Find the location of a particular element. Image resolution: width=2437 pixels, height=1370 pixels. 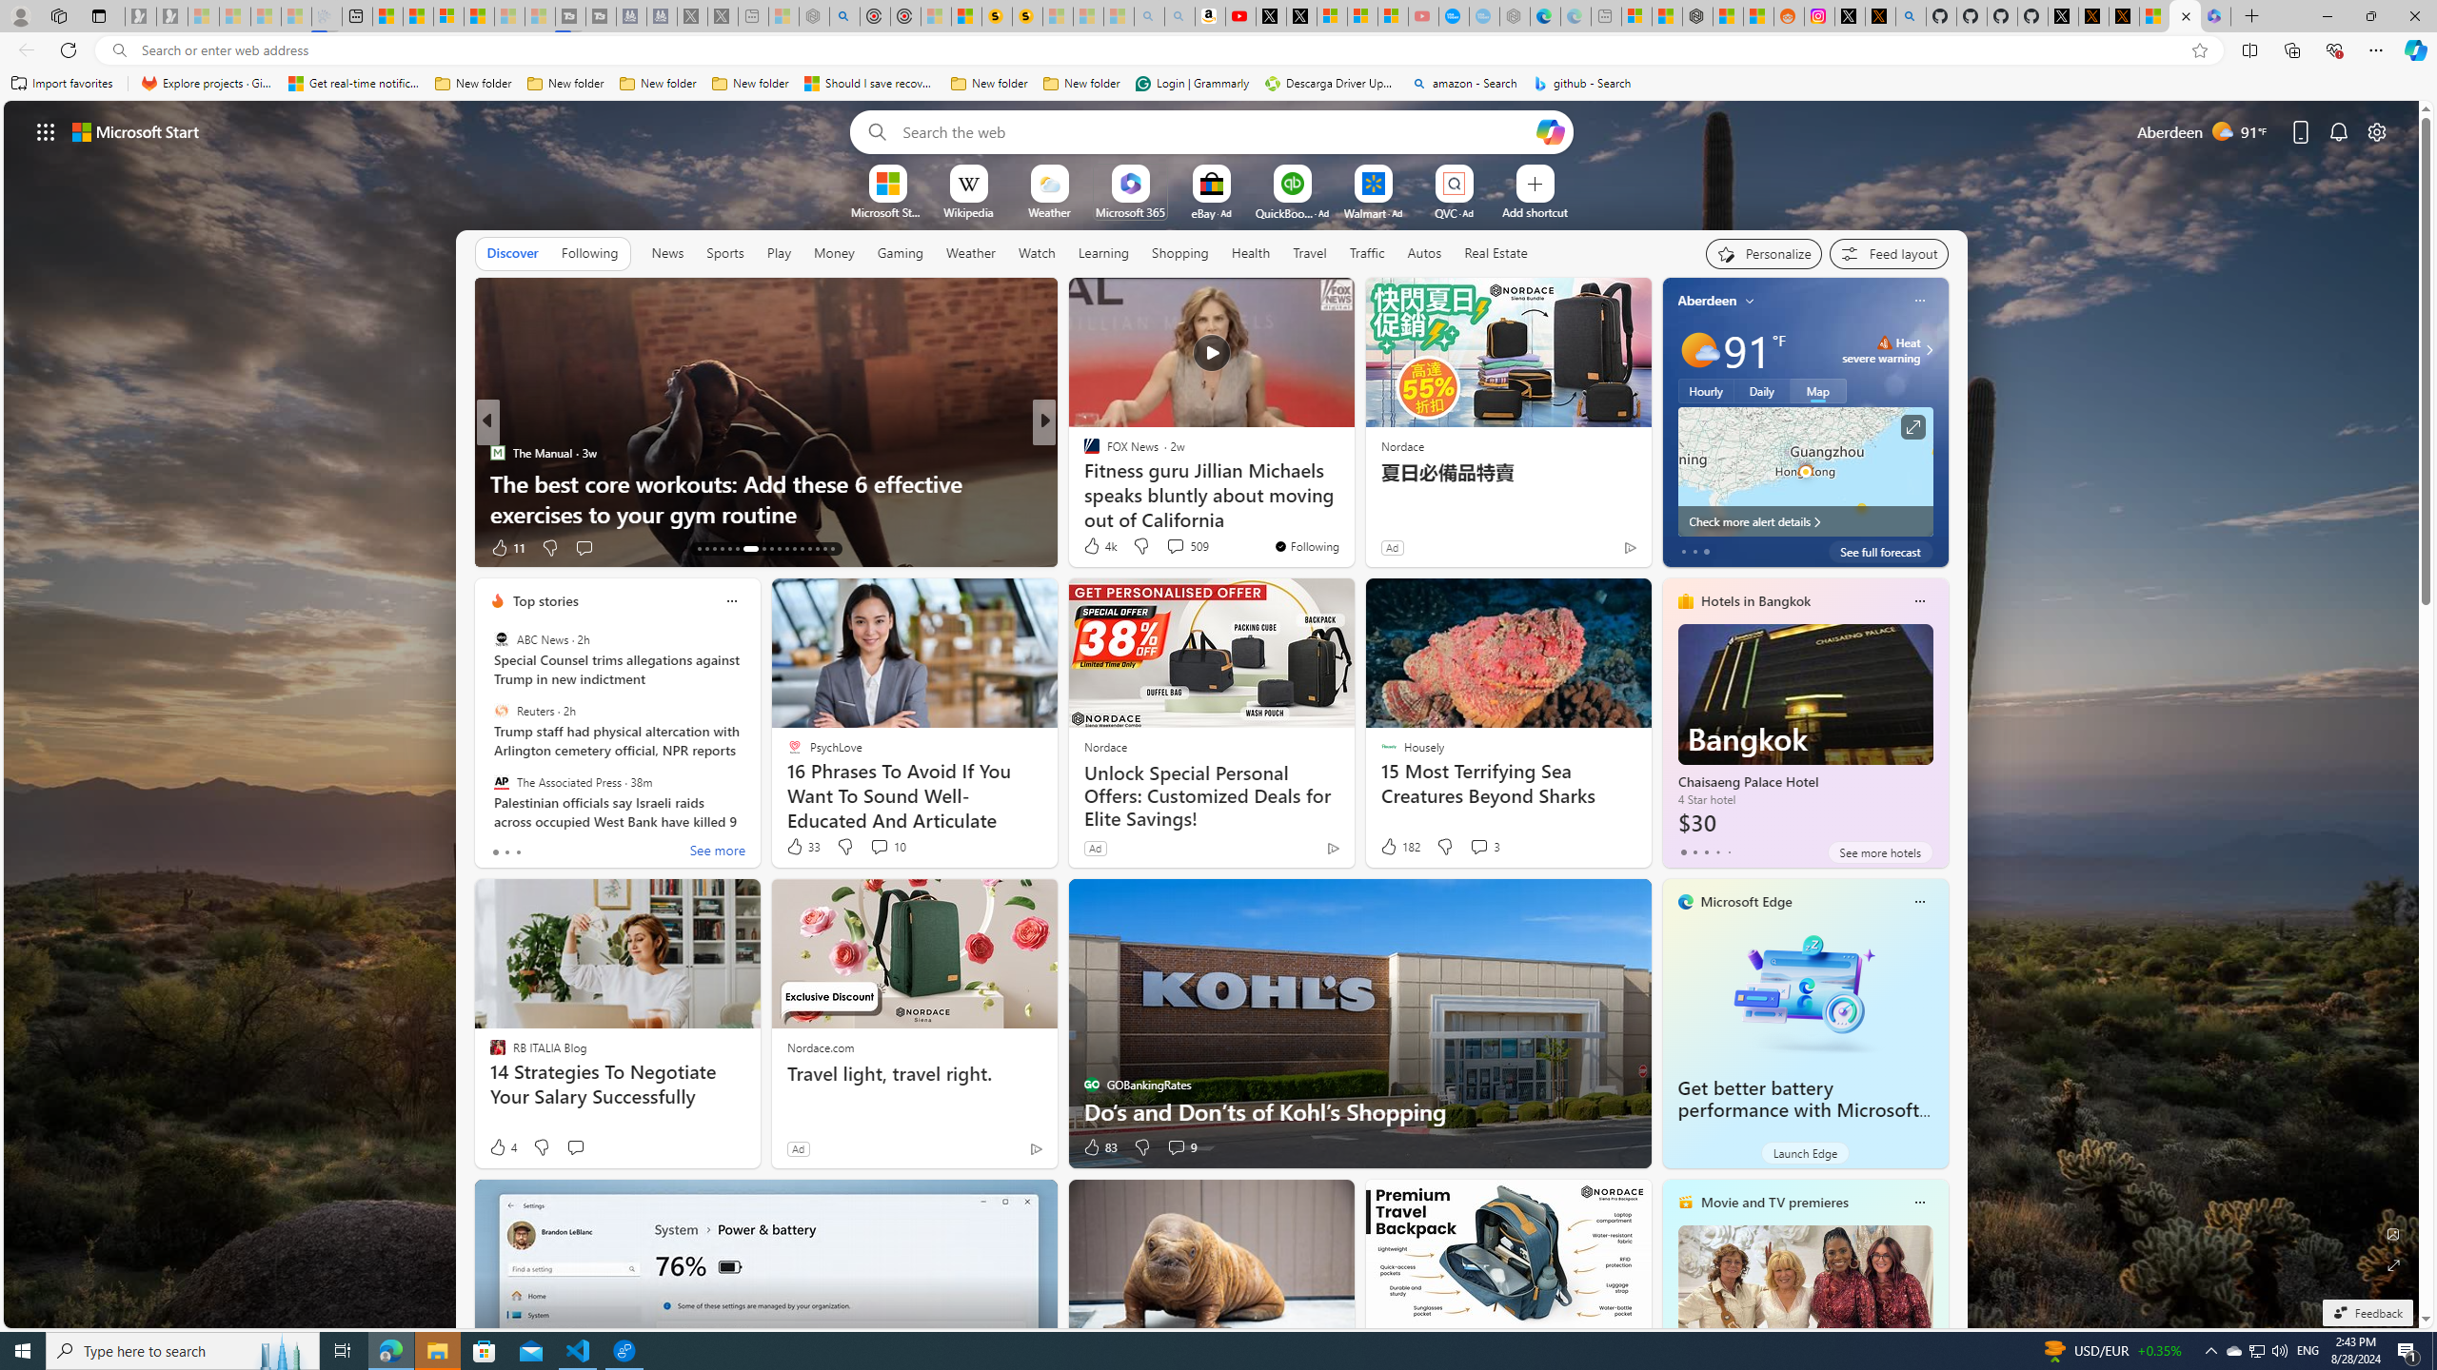

help.x.com | 524: A timeout occurred is located at coordinates (1879, 16).